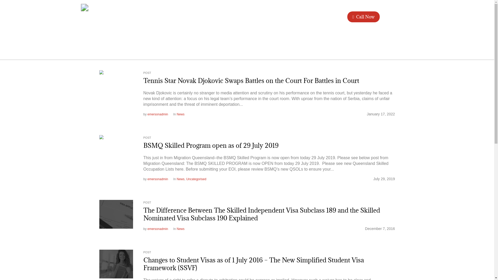  I want to click on Call Now, so click(364, 17).